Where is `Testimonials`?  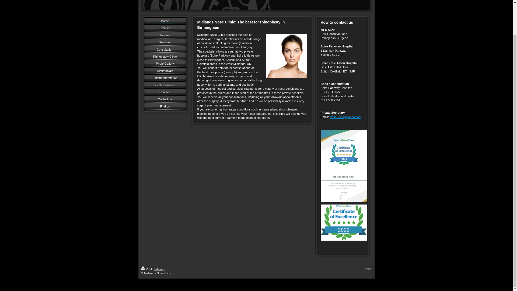 Testimonials is located at coordinates (165, 71).